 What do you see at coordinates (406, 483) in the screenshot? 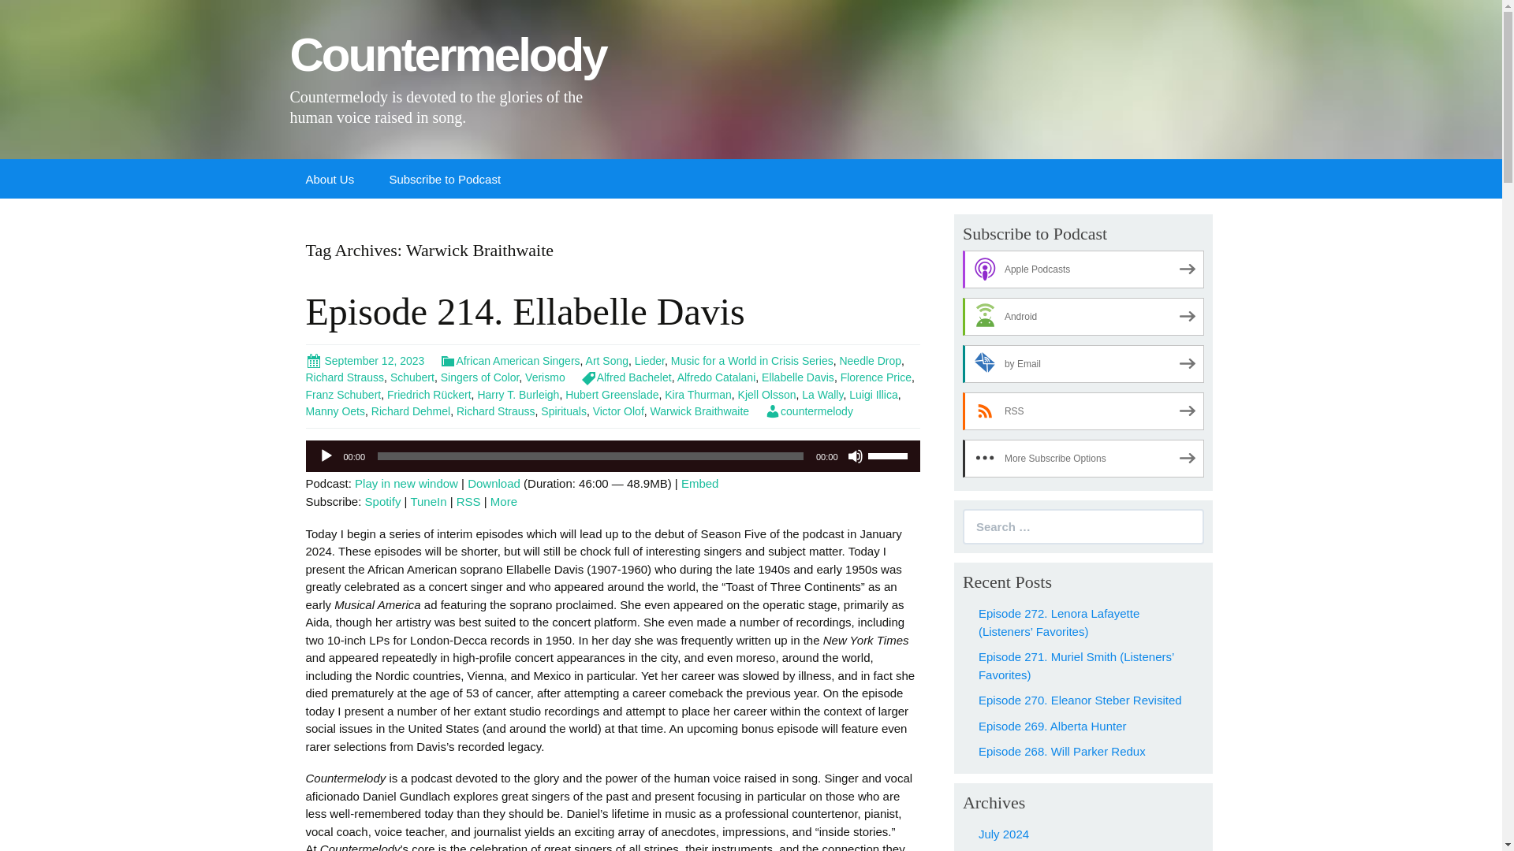
I see `Play in new window` at bounding box center [406, 483].